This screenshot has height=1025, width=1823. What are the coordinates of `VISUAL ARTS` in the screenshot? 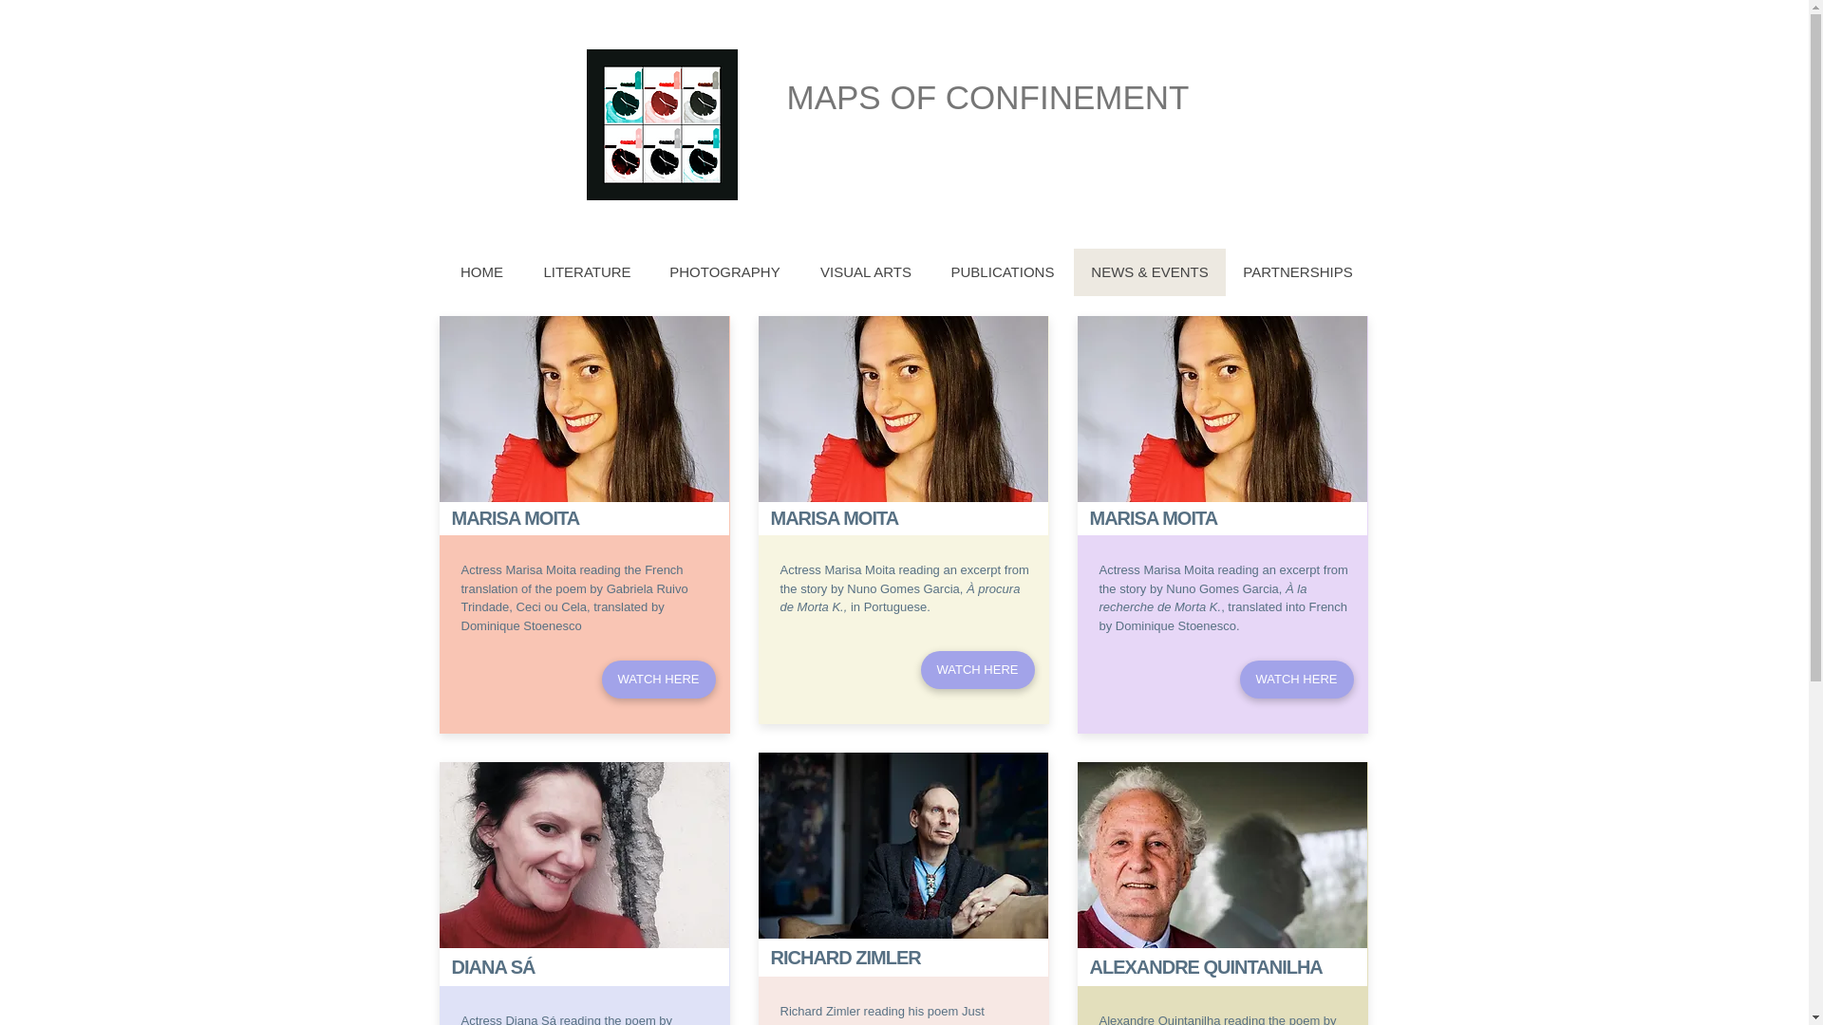 It's located at (864, 272).